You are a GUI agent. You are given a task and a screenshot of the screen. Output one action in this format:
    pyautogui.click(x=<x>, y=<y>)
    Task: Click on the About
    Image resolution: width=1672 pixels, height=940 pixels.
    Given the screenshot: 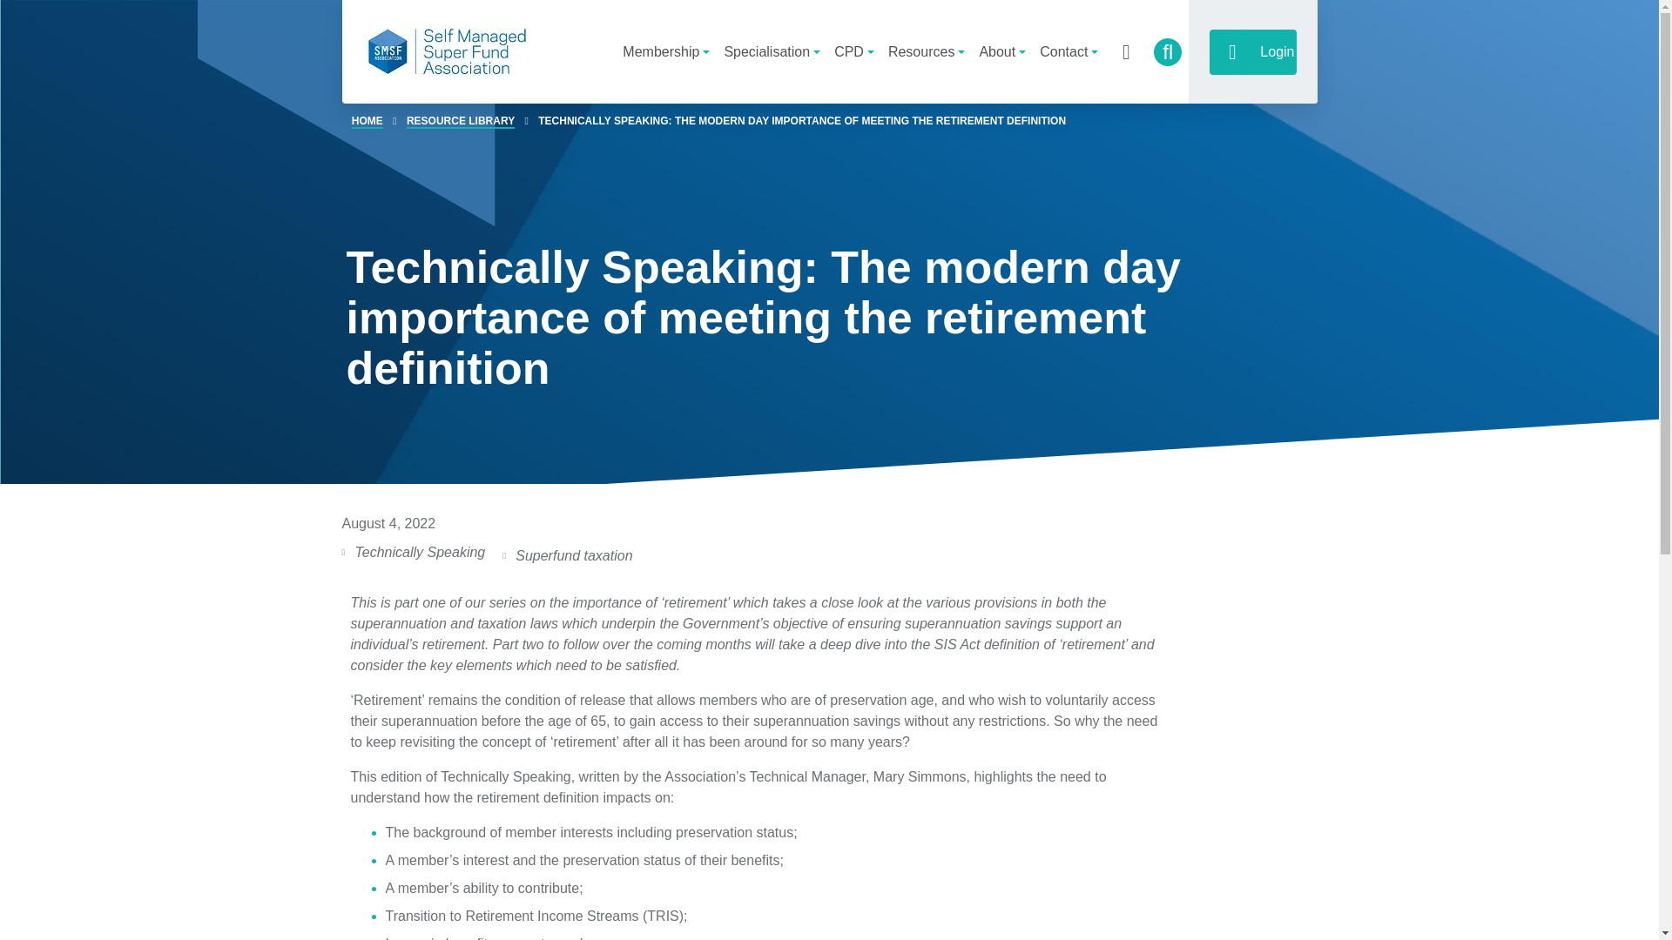 What is the action you would take?
    pyautogui.click(x=1001, y=51)
    